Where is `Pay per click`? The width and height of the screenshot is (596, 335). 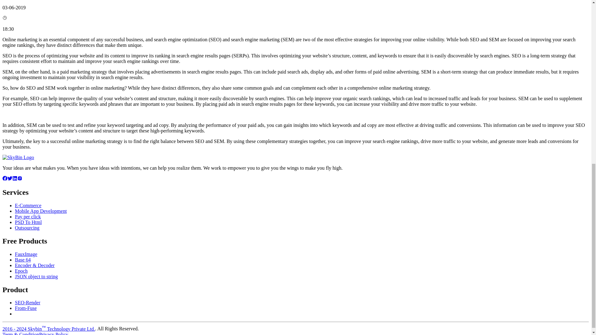
Pay per click is located at coordinates (28, 217).